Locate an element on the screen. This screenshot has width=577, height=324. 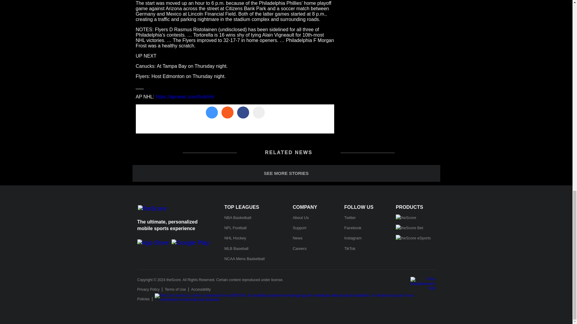
Instagram is located at coordinates (353, 238).